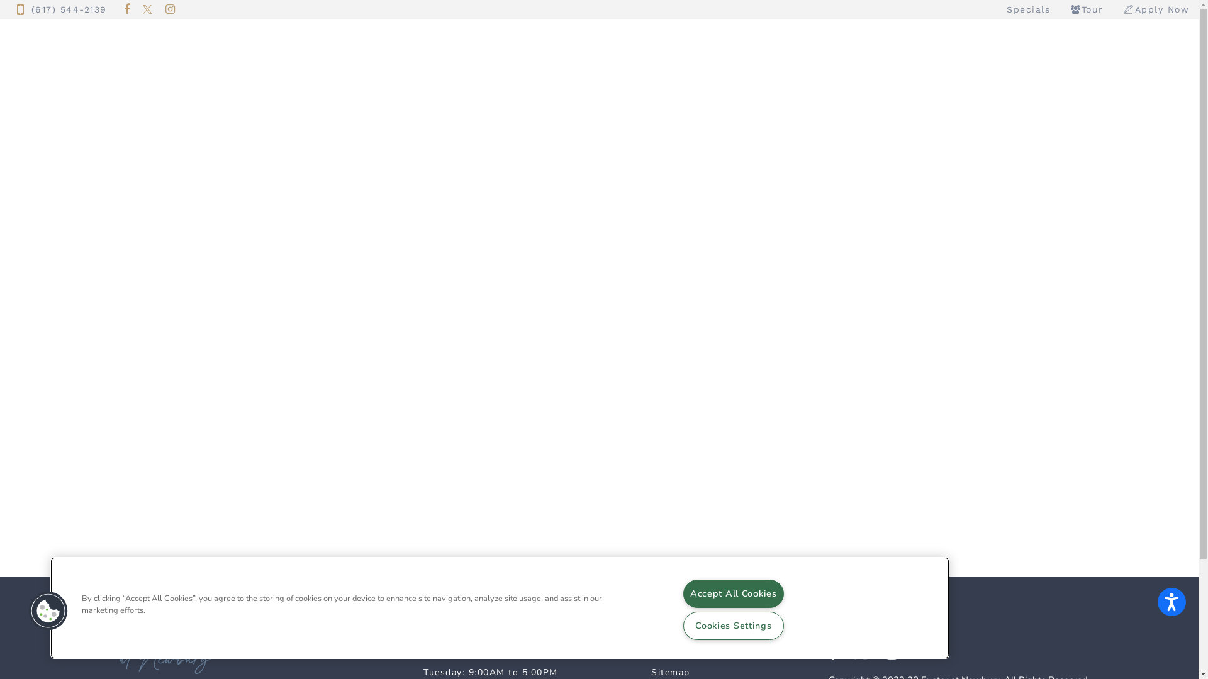 The height and width of the screenshot is (679, 1208). I want to click on Apply Now, so click(1156, 9).